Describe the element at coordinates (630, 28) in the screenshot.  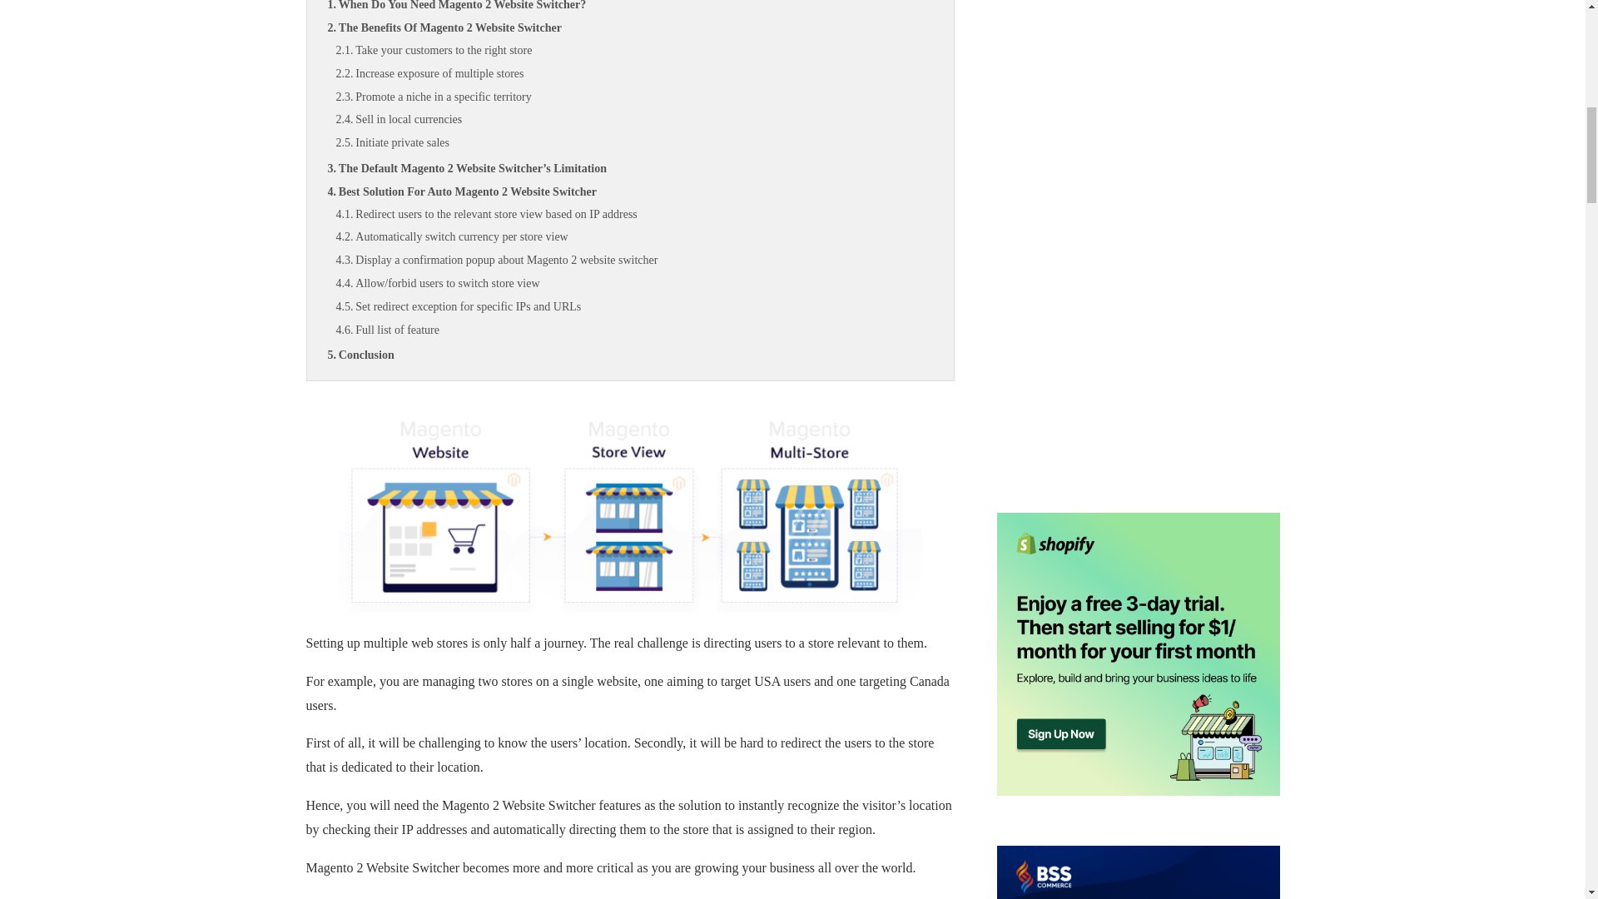
I see `The Benefits Of Magento 2 Website Switcher` at that location.